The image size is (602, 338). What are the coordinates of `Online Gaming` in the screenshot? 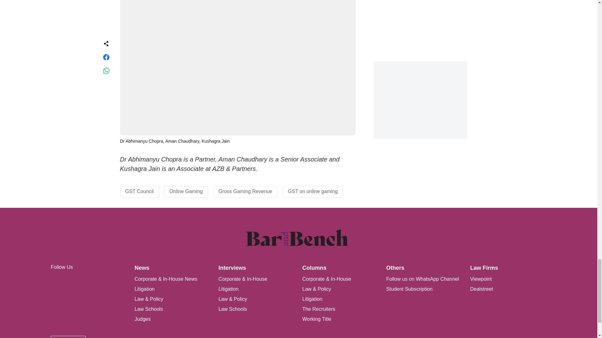 It's located at (186, 191).